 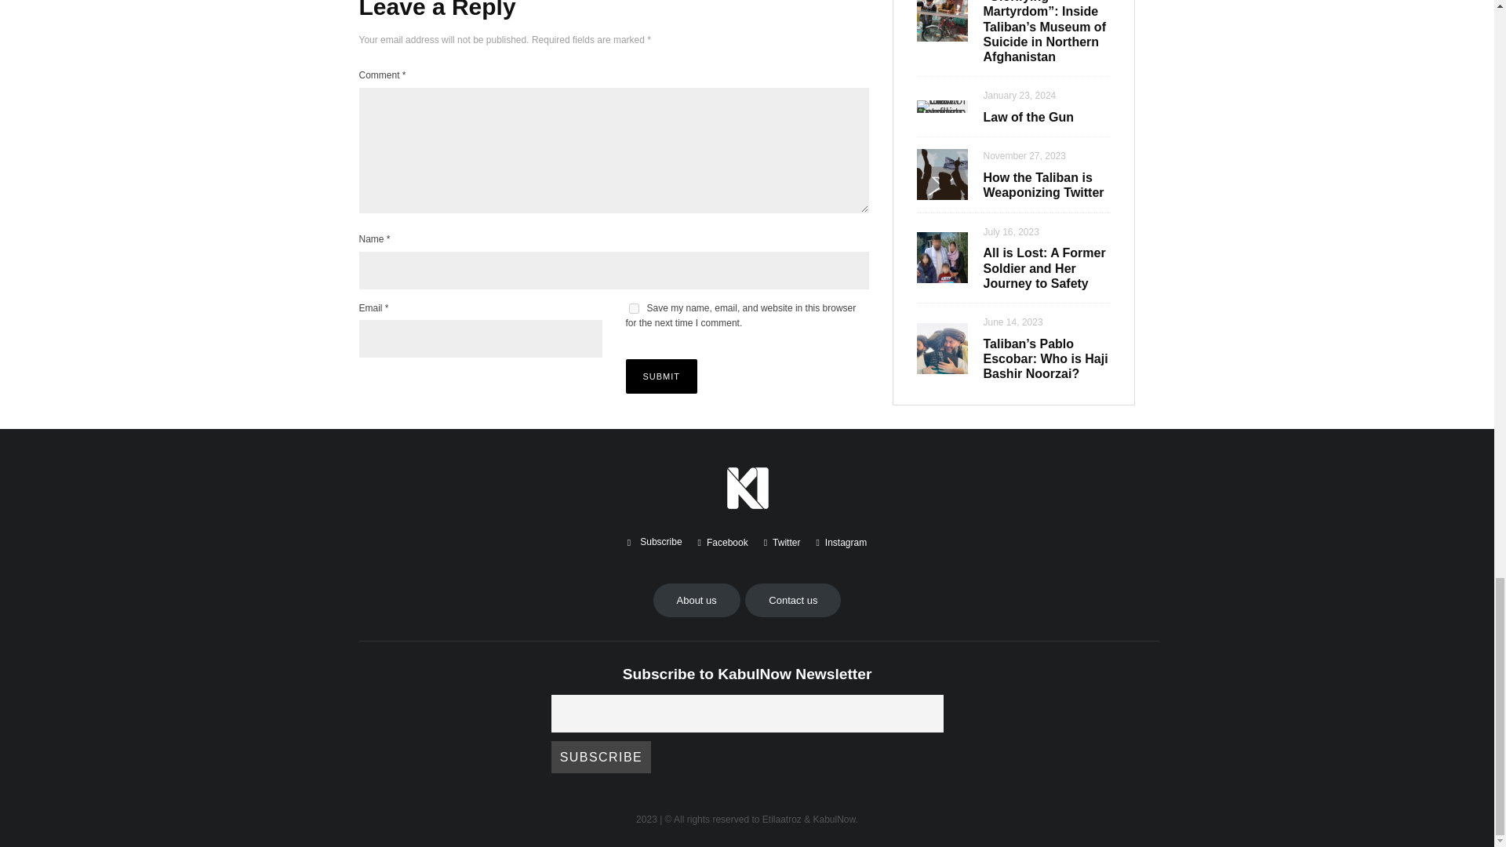 I want to click on Subscribe, so click(x=601, y=756).